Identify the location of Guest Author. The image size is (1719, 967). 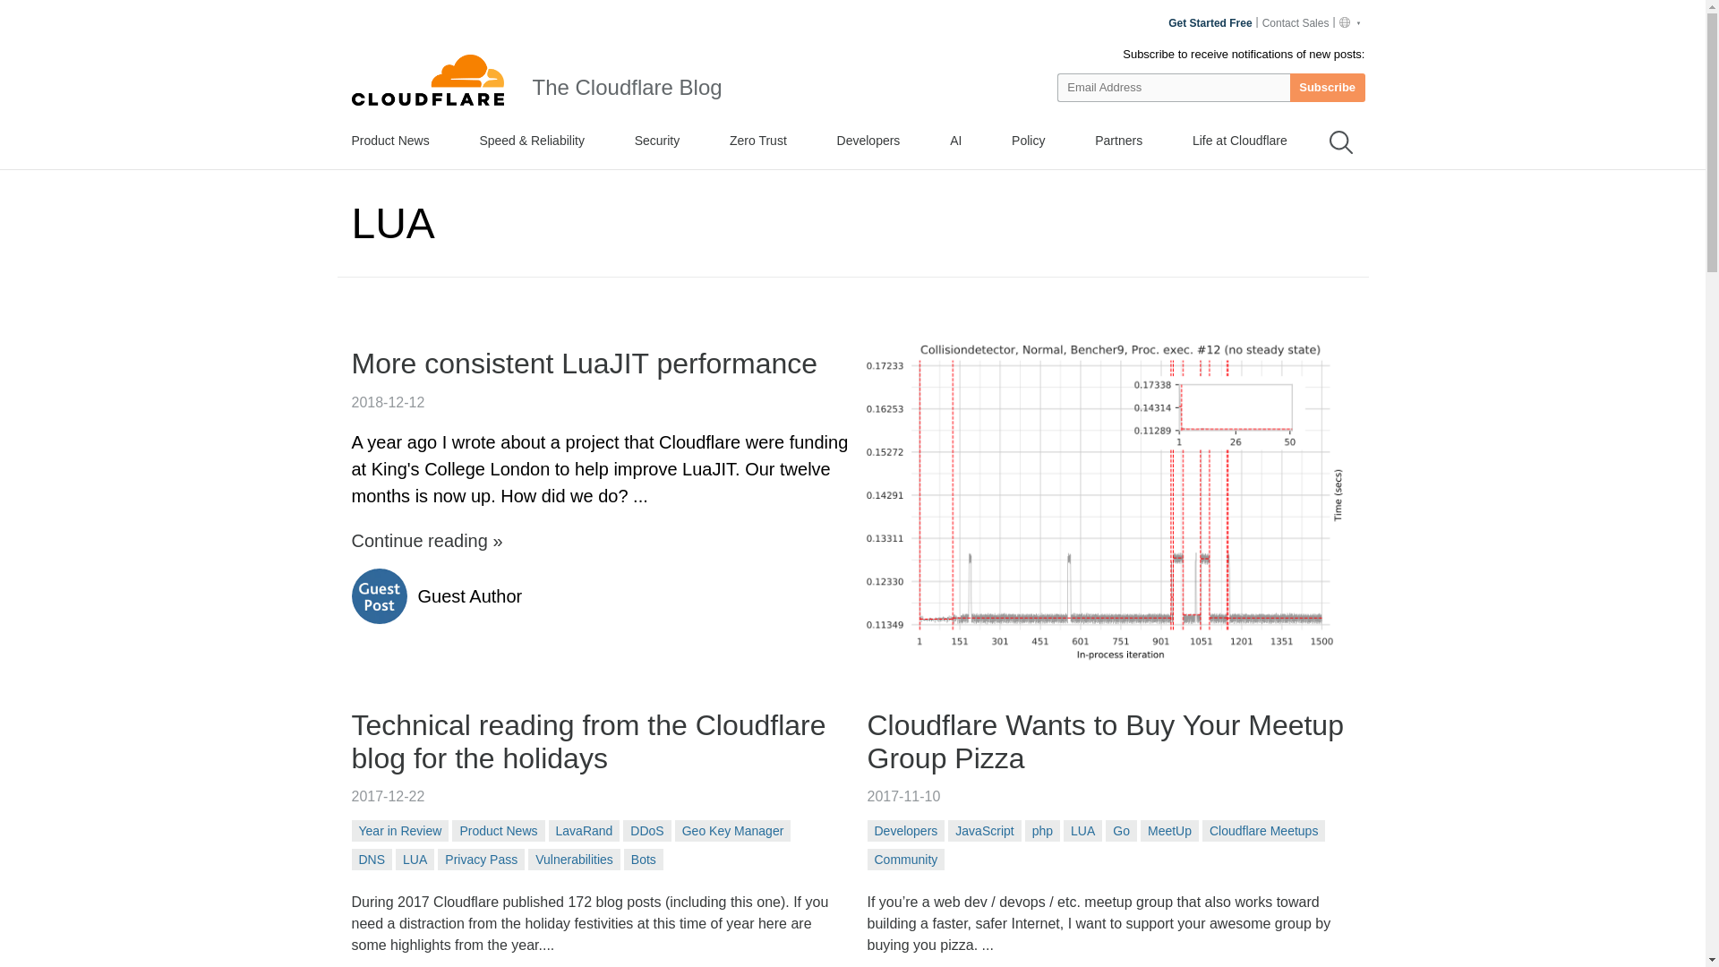
(469, 596).